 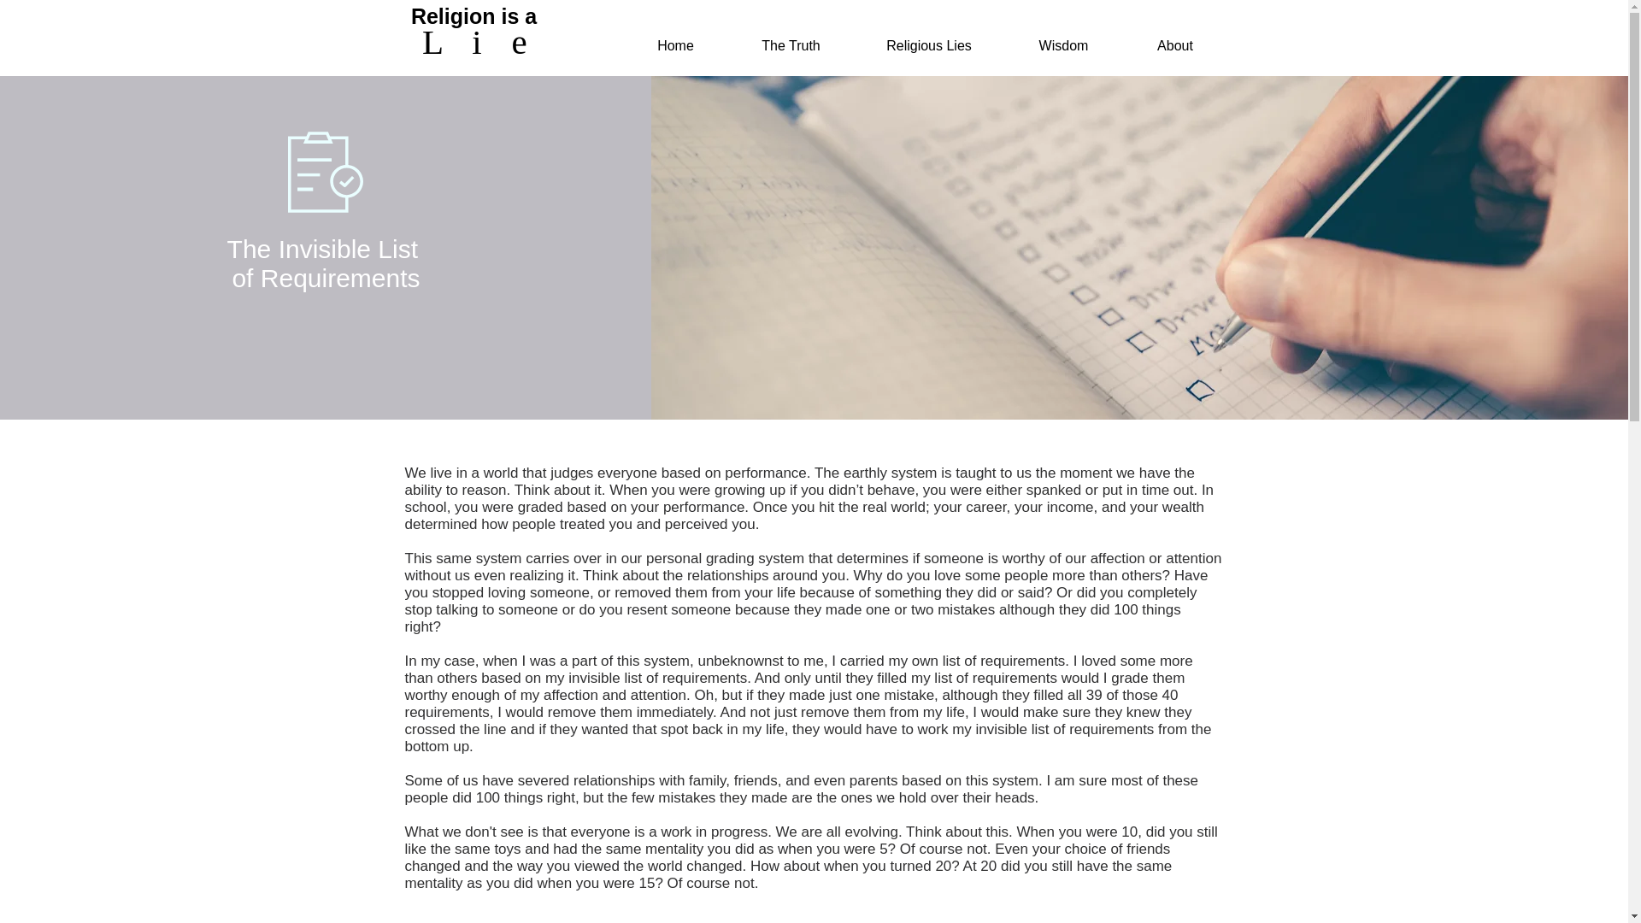 I want to click on Wisdom, so click(x=1063, y=46).